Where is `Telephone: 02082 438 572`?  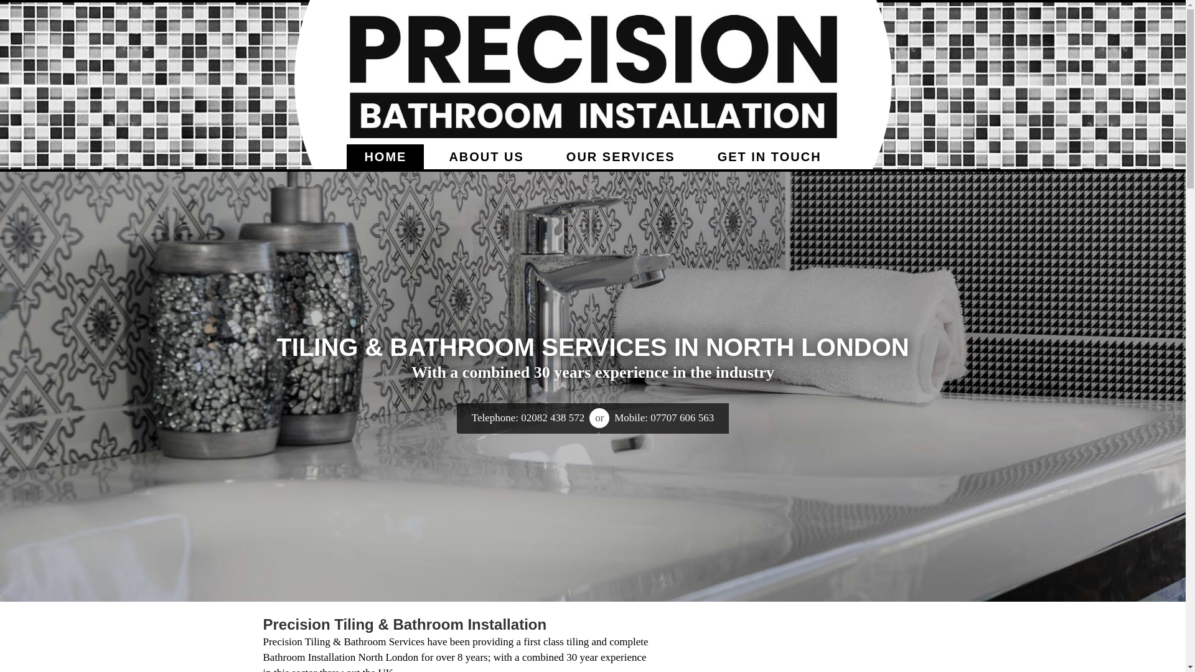
Telephone: 02082 438 572 is located at coordinates (528, 418).